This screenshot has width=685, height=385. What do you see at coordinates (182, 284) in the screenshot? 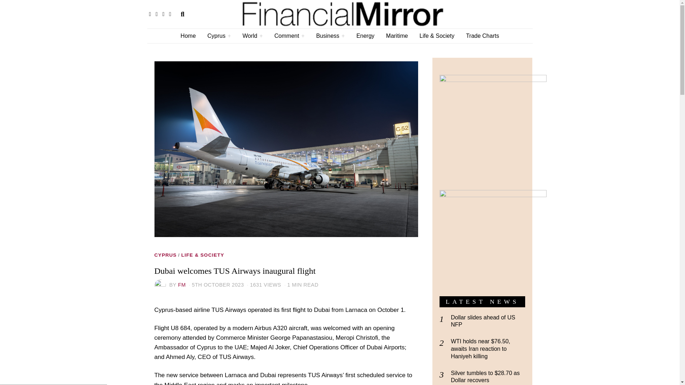
I see `FM` at bounding box center [182, 284].